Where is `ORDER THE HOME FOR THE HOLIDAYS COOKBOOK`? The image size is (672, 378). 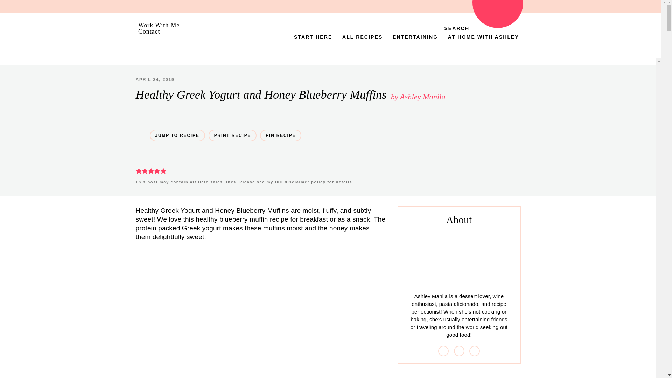
ORDER THE HOME FOR THE HOLIDAYS COOKBOOK is located at coordinates (498, 14).